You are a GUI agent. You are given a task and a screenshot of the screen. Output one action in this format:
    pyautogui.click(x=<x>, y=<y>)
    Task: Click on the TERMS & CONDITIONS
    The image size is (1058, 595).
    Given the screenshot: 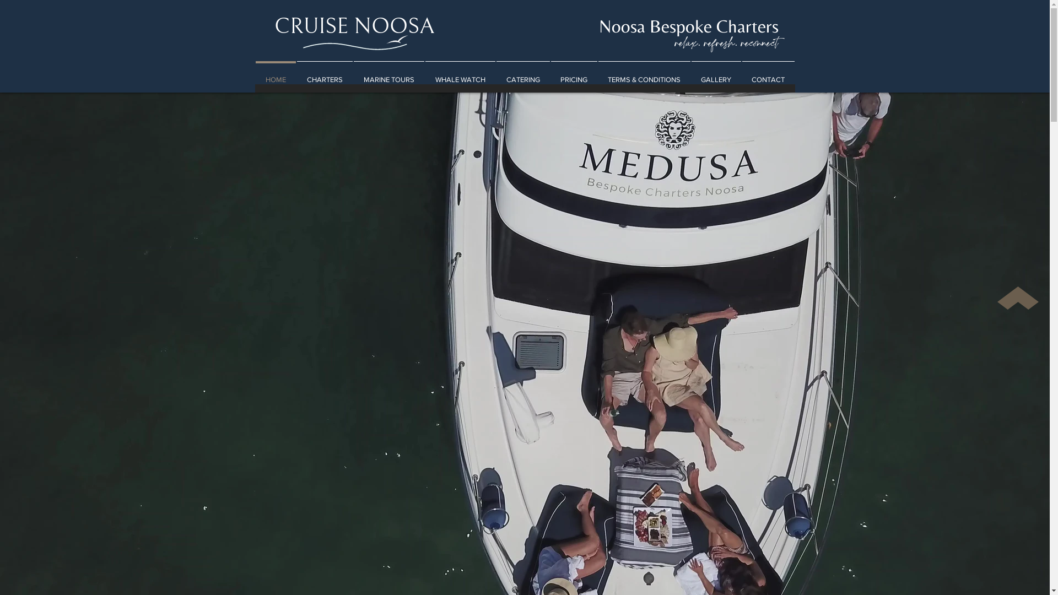 What is the action you would take?
    pyautogui.click(x=644, y=75)
    